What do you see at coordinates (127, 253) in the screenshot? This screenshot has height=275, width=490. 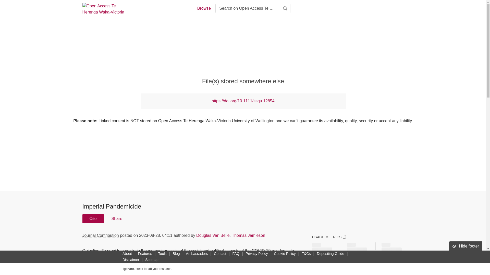 I see `About` at bounding box center [127, 253].